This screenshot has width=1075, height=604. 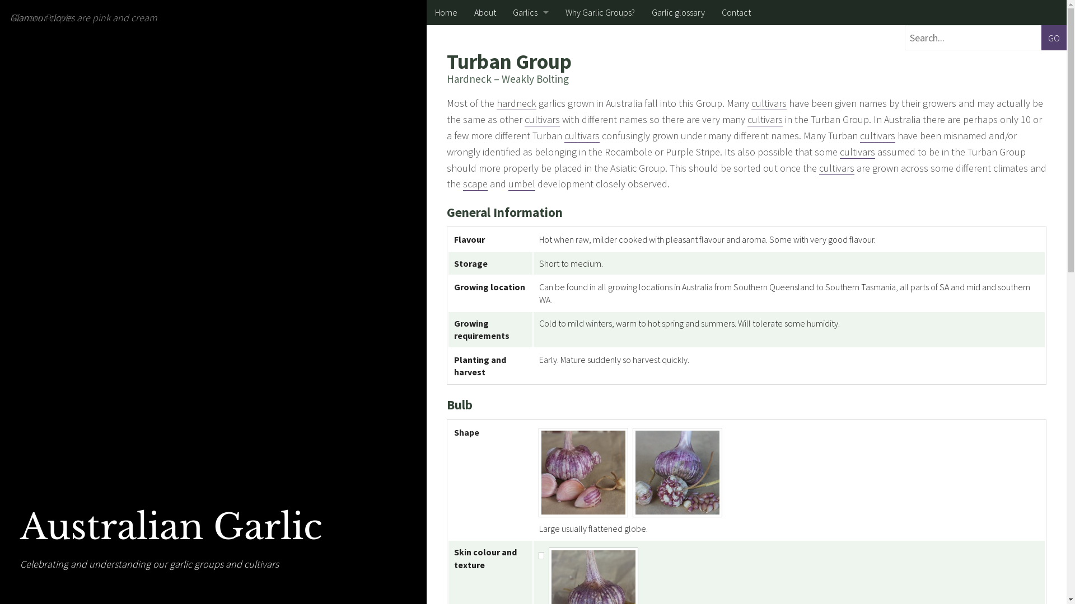 I want to click on Glazed Purple Stripe Group, so click(x=531, y=214).